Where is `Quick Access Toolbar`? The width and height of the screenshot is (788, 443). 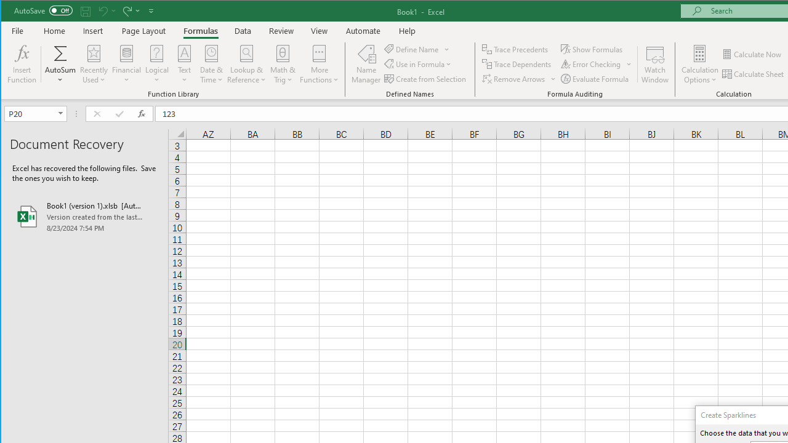
Quick Access Toolbar is located at coordinates (85, 11).